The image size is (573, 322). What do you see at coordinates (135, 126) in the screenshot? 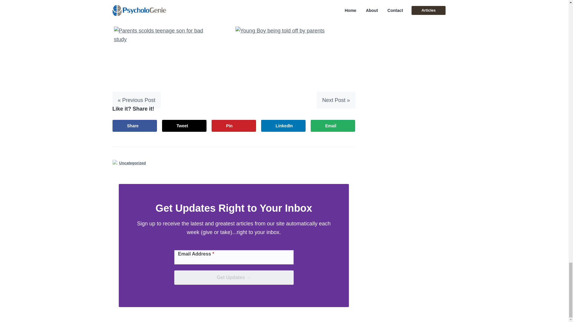
I see `Share on Facebook` at bounding box center [135, 126].